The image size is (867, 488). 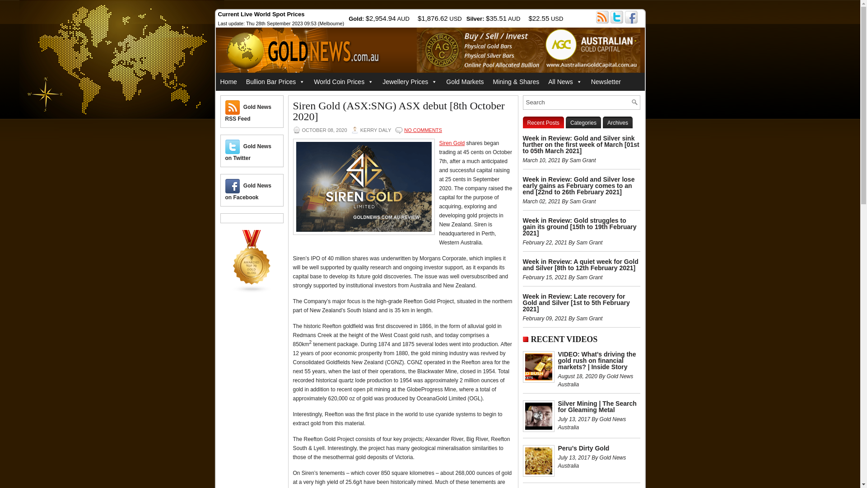 I want to click on Gold News RSS Feed, so click(x=232, y=108).